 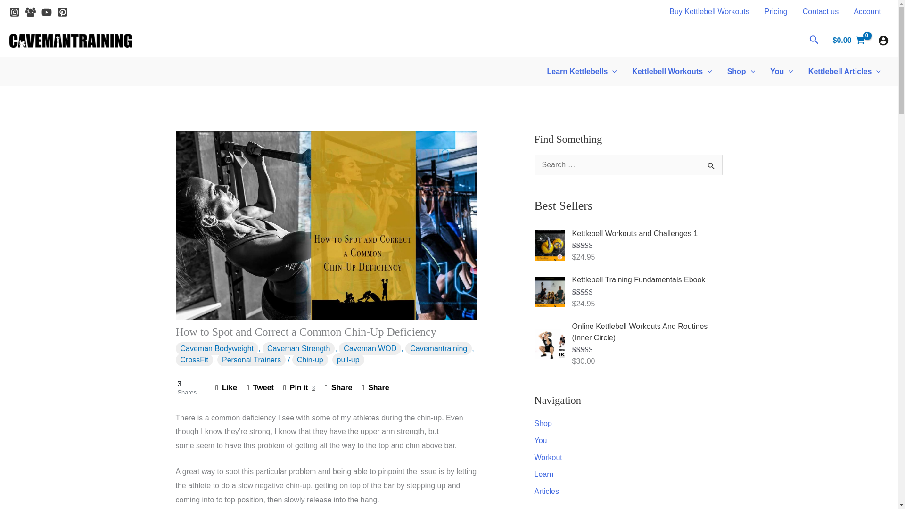 What do you see at coordinates (709, 11) in the screenshot?
I see `Buy Kettlebell Workouts` at bounding box center [709, 11].